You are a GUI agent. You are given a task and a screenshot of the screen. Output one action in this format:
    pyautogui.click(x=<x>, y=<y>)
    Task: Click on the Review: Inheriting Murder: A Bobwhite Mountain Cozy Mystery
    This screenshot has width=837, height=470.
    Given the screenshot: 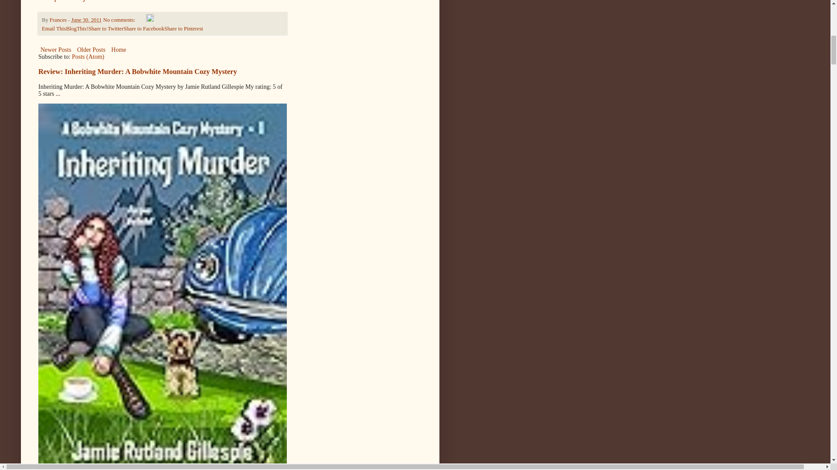 What is the action you would take?
    pyautogui.click(x=138, y=71)
    